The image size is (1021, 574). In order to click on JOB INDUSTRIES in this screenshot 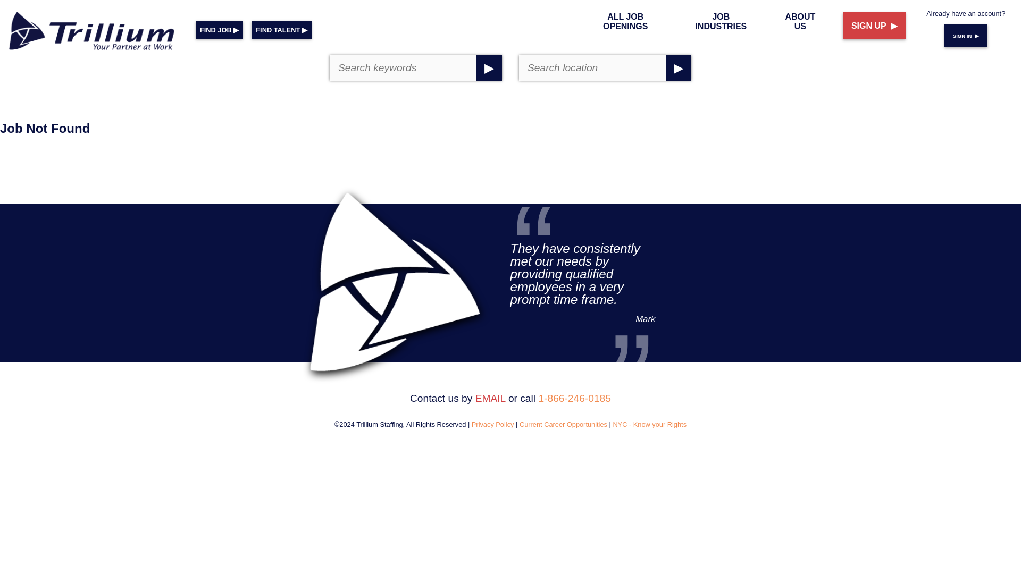, I will do `click(721, 21)`.